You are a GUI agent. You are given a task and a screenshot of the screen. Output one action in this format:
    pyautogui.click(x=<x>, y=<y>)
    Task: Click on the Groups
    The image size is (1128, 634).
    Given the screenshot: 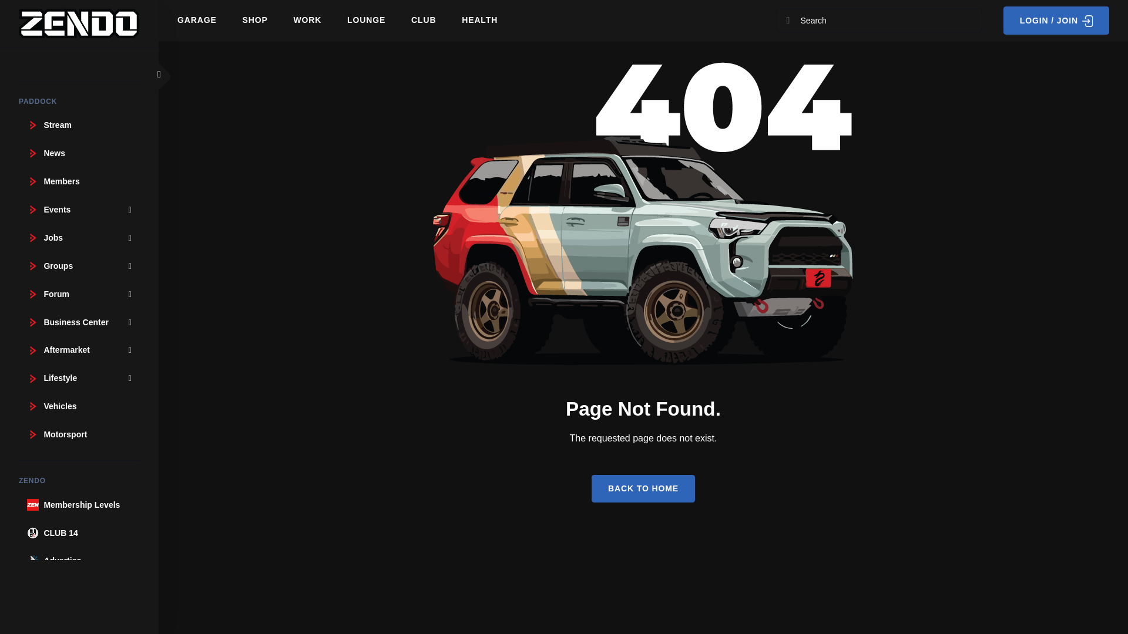 What is the action you would take?
    pyautogui.click(x=79, y=266)
    